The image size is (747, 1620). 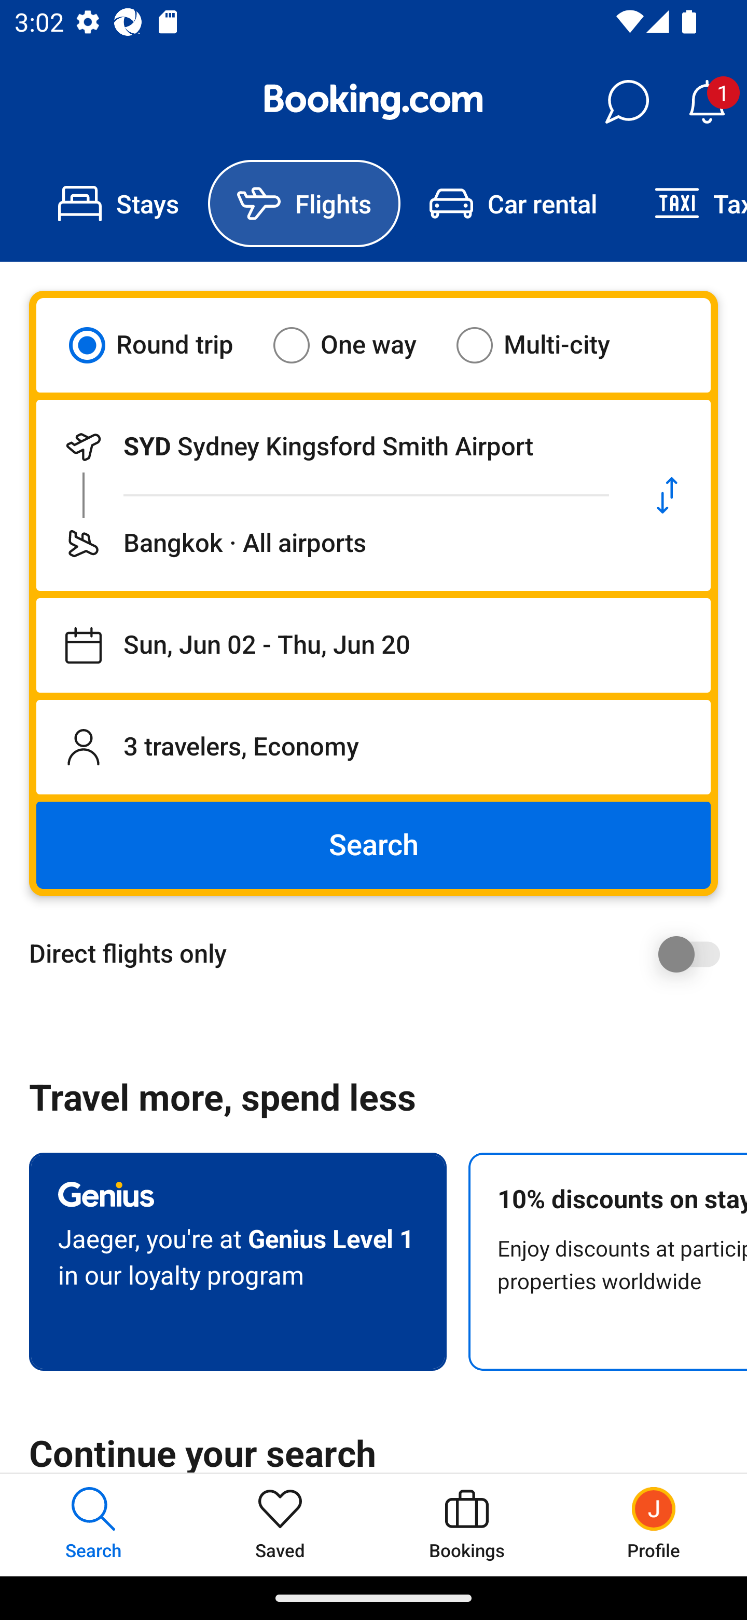 I want to click on One way, so click(x=357, y=345).